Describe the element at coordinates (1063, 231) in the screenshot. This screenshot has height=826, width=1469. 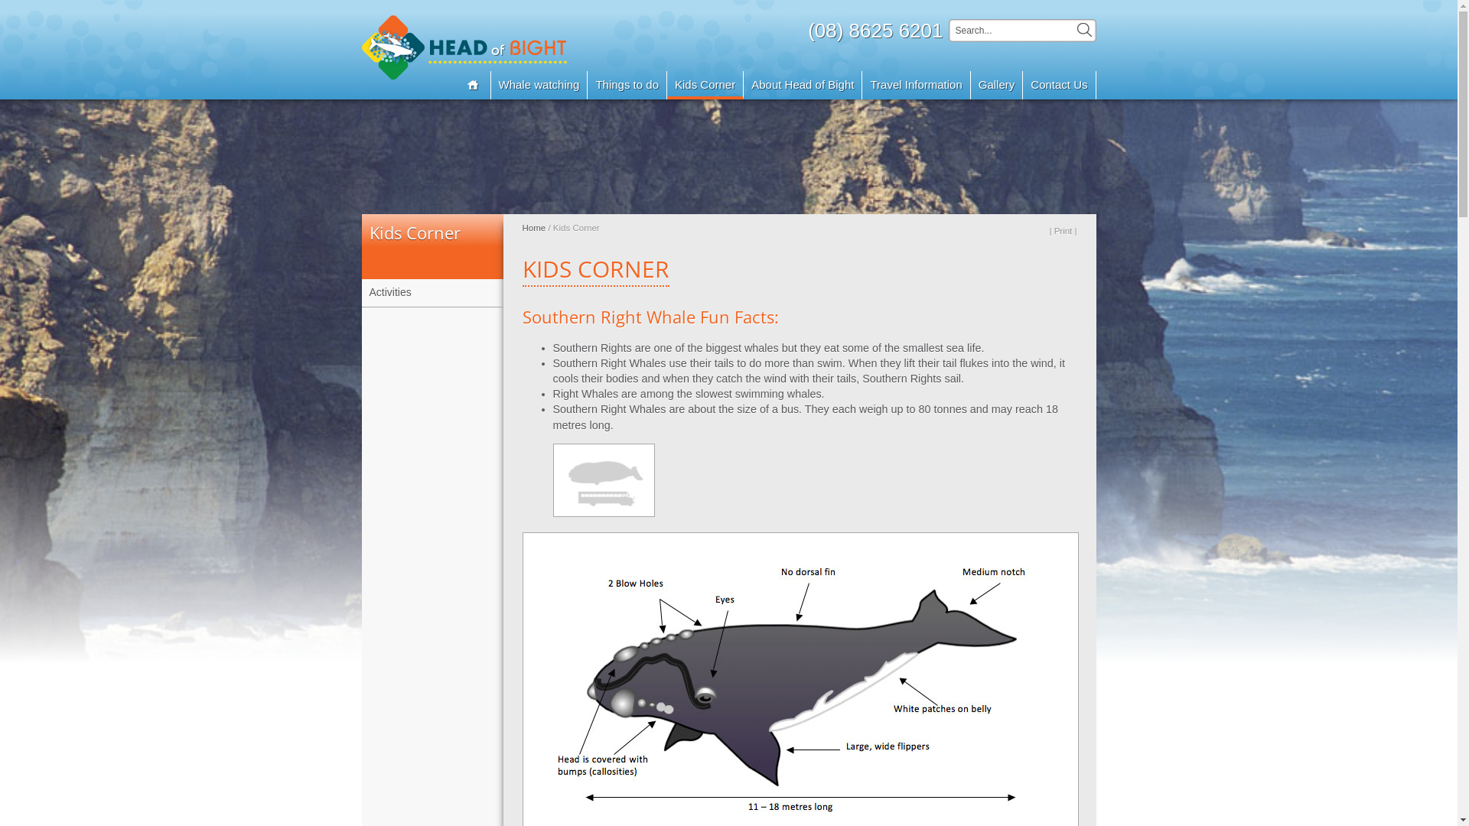
I see `| Print |` at that location.